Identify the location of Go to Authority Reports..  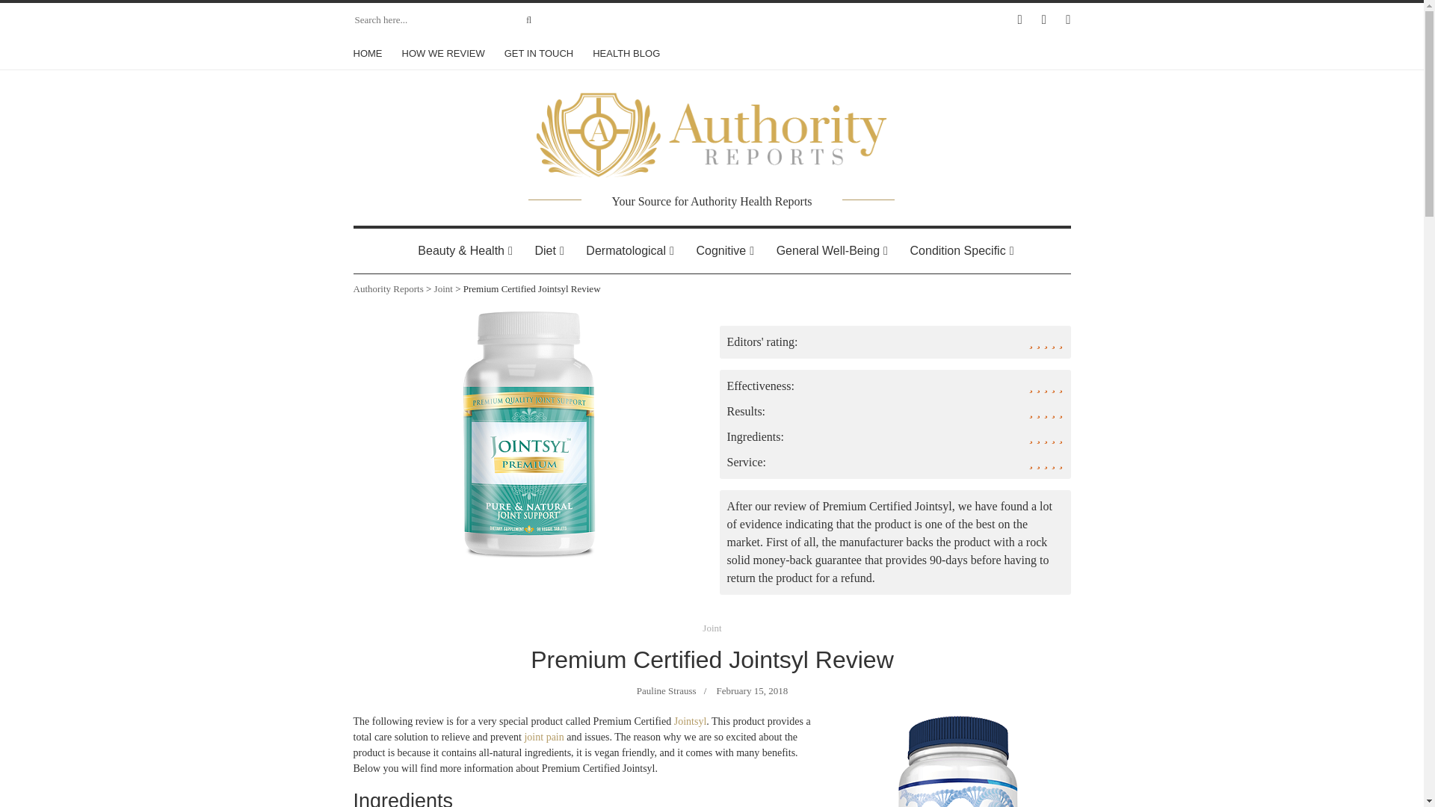
(388, 288).